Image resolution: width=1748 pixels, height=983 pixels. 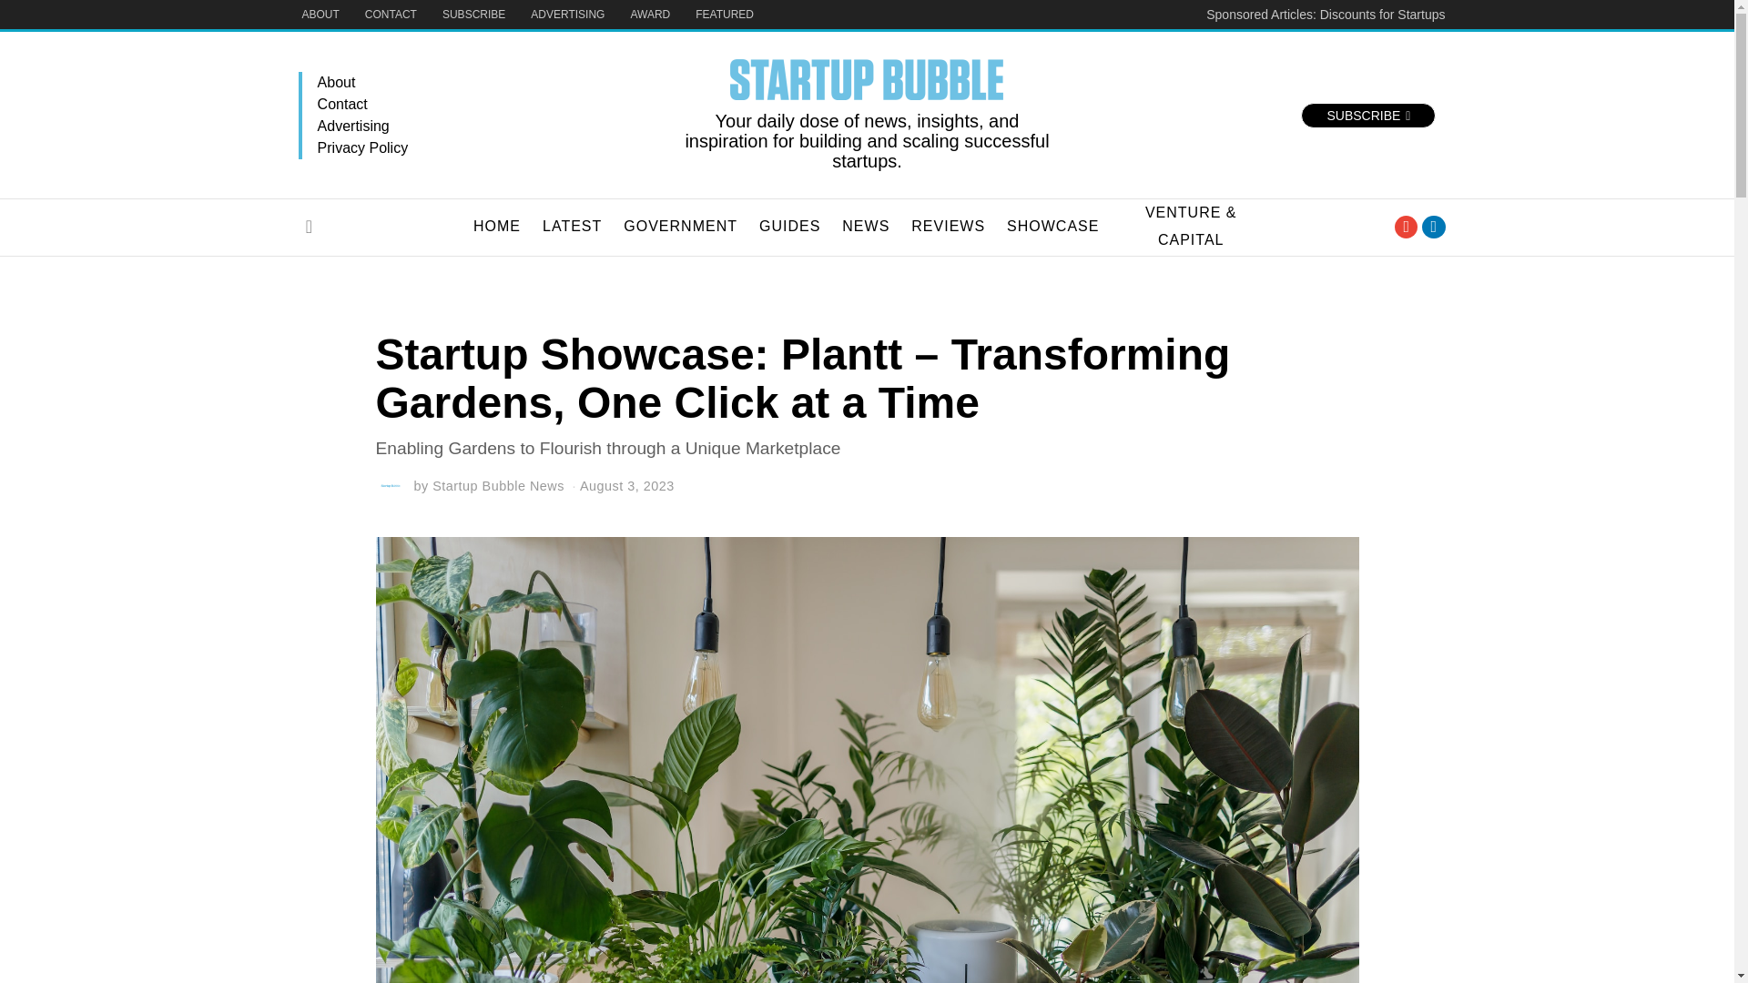 I want to click on Go, so click(x=310, y=226).